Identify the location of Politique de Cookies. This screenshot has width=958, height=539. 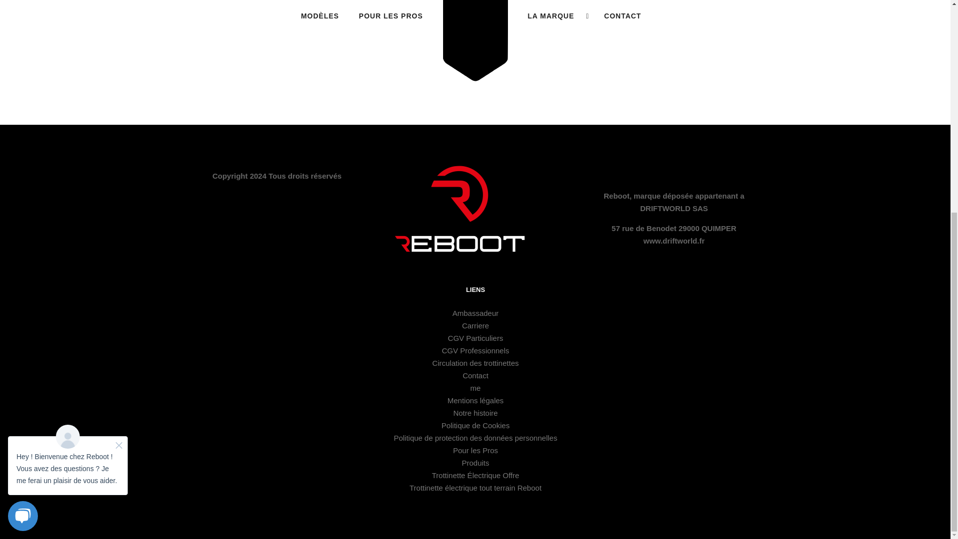
(476, 425).